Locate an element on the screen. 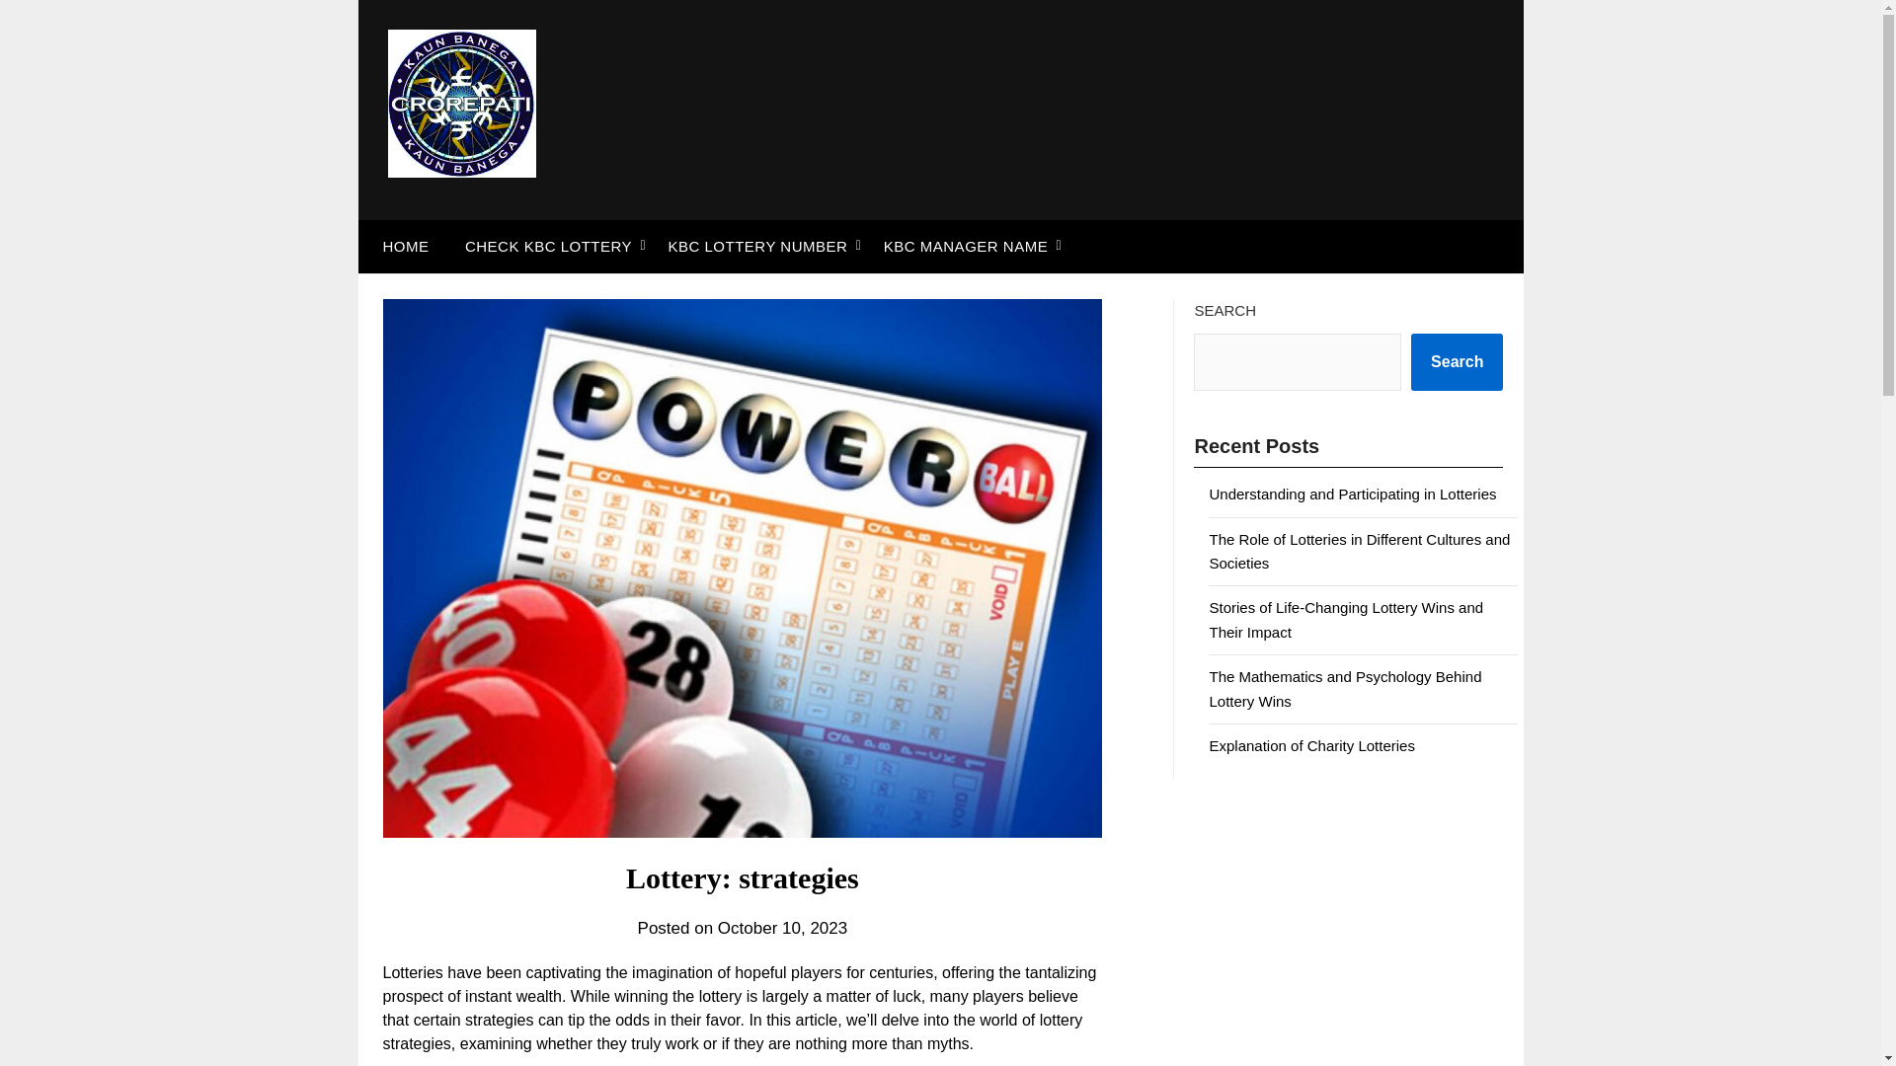 Image resolution: width=1896 pixels, height=1066 pixels. CHECK KBC LOTTERY is located at coordinates (549, 246).